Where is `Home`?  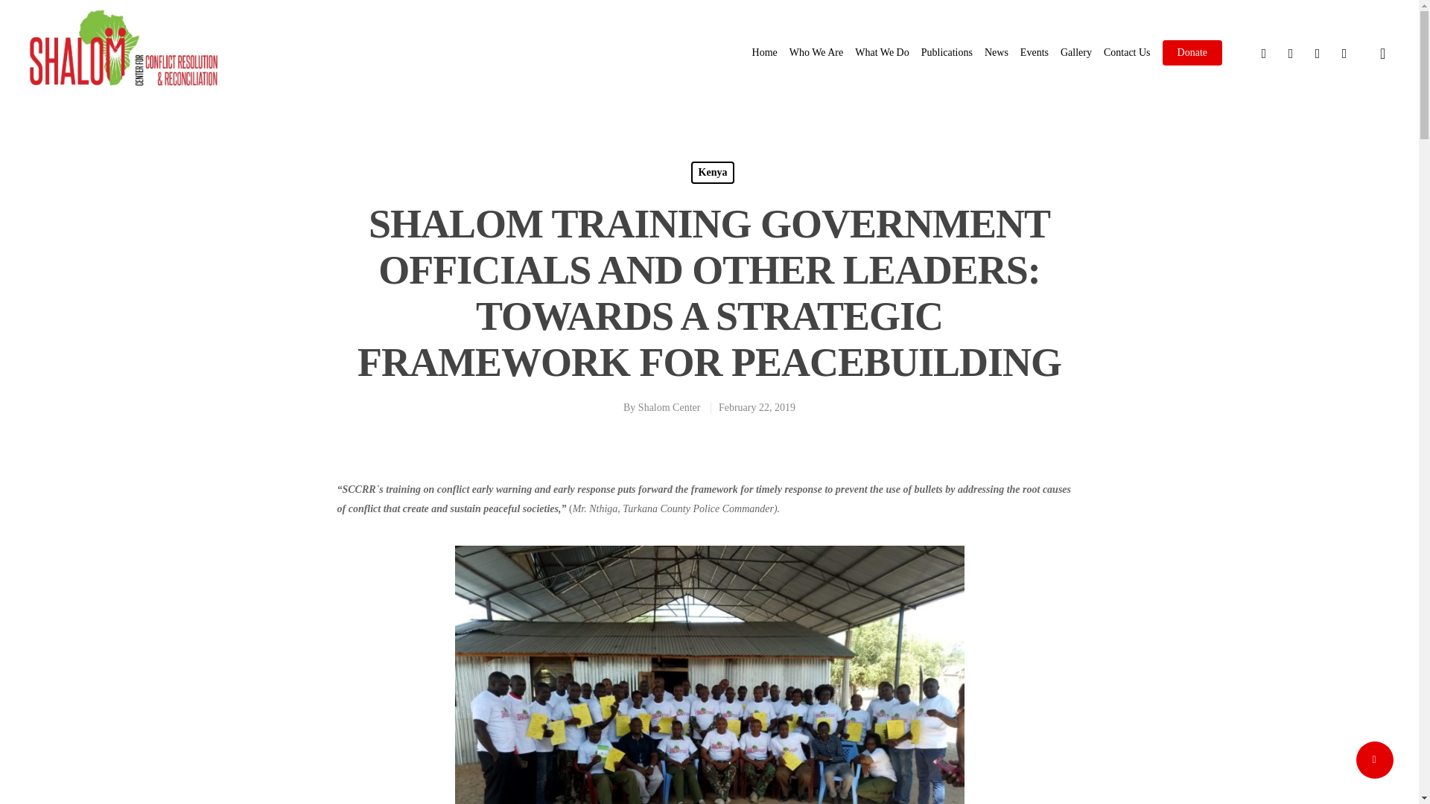
Home is located at coordinates (764, 52).